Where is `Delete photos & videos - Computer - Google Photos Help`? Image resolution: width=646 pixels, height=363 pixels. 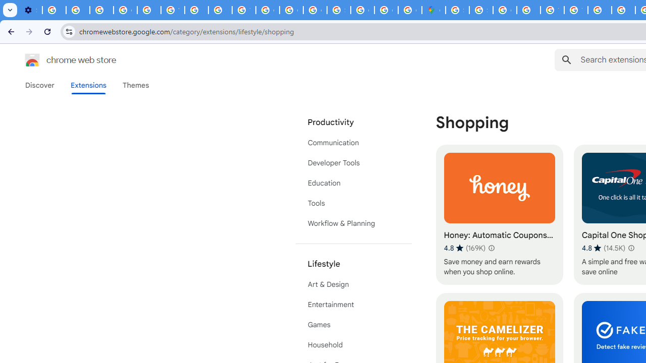
Delete photos & videos - Computer - Google Photos Help is located at coordinates (54, 10).